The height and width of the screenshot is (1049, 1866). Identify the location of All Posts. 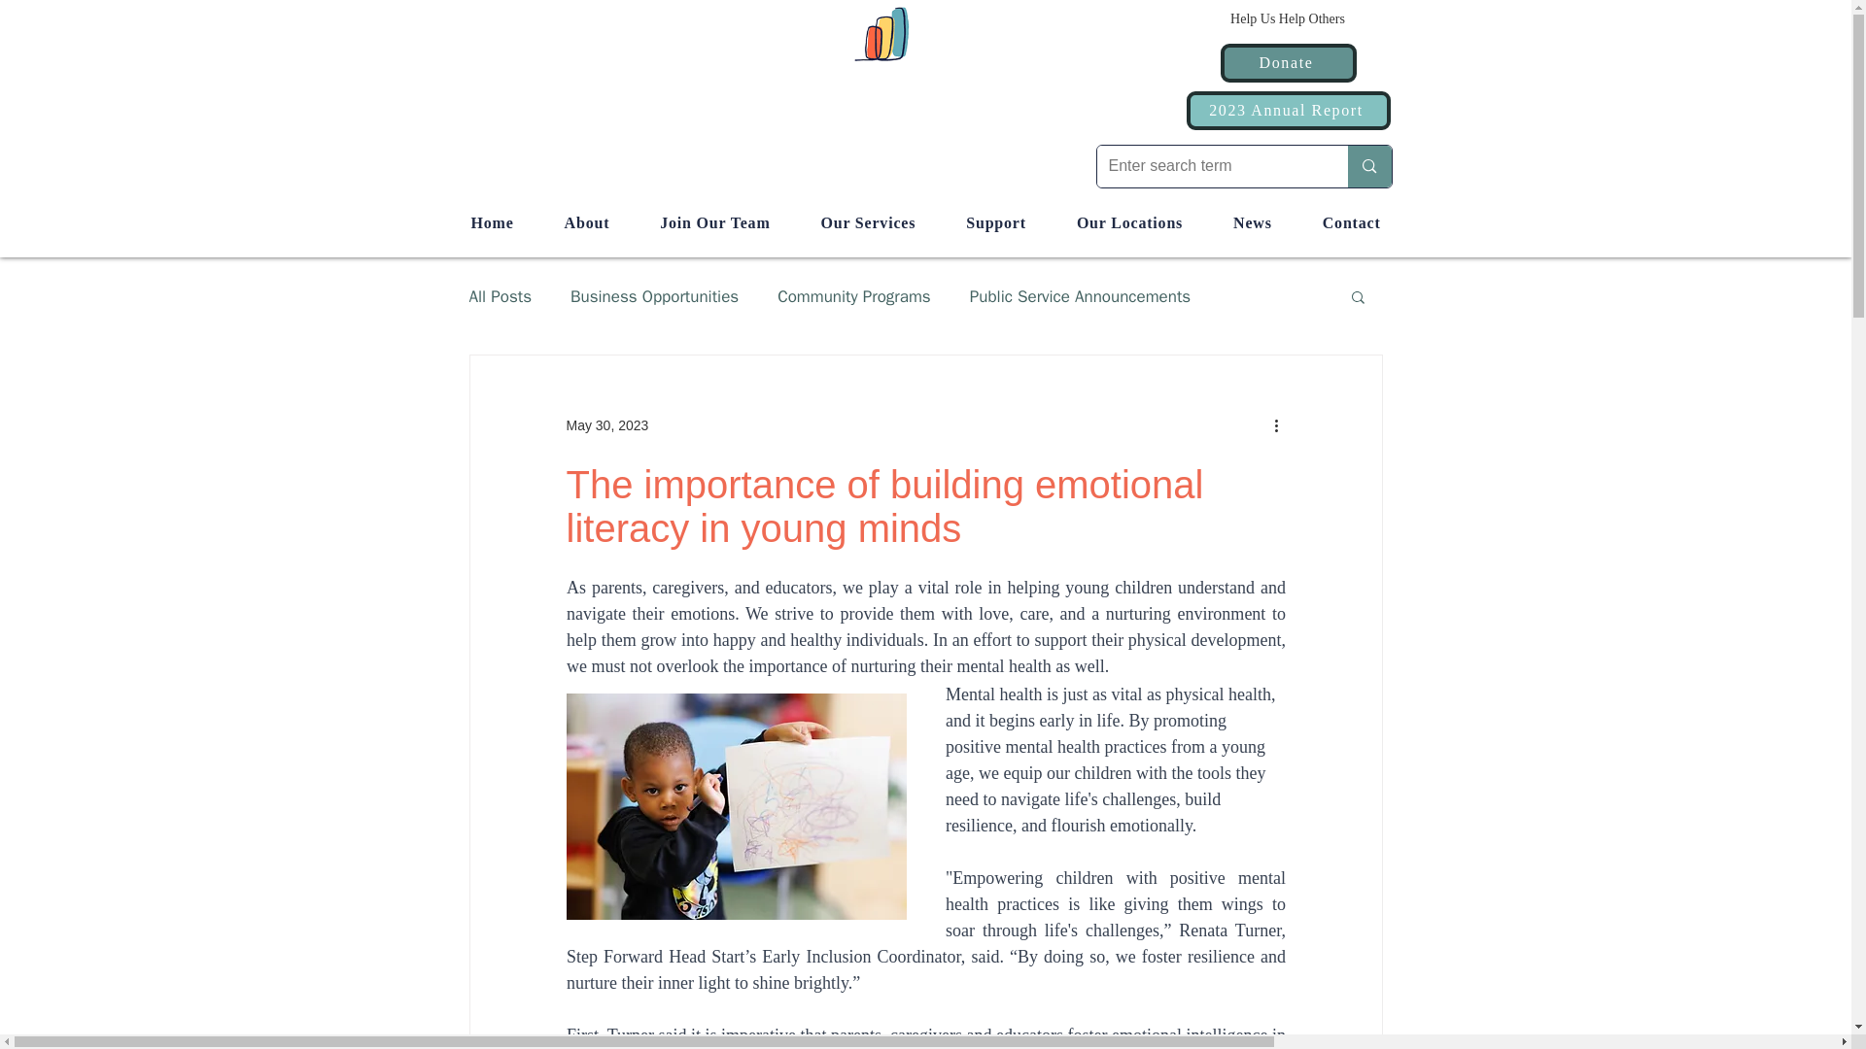
(500, 296).